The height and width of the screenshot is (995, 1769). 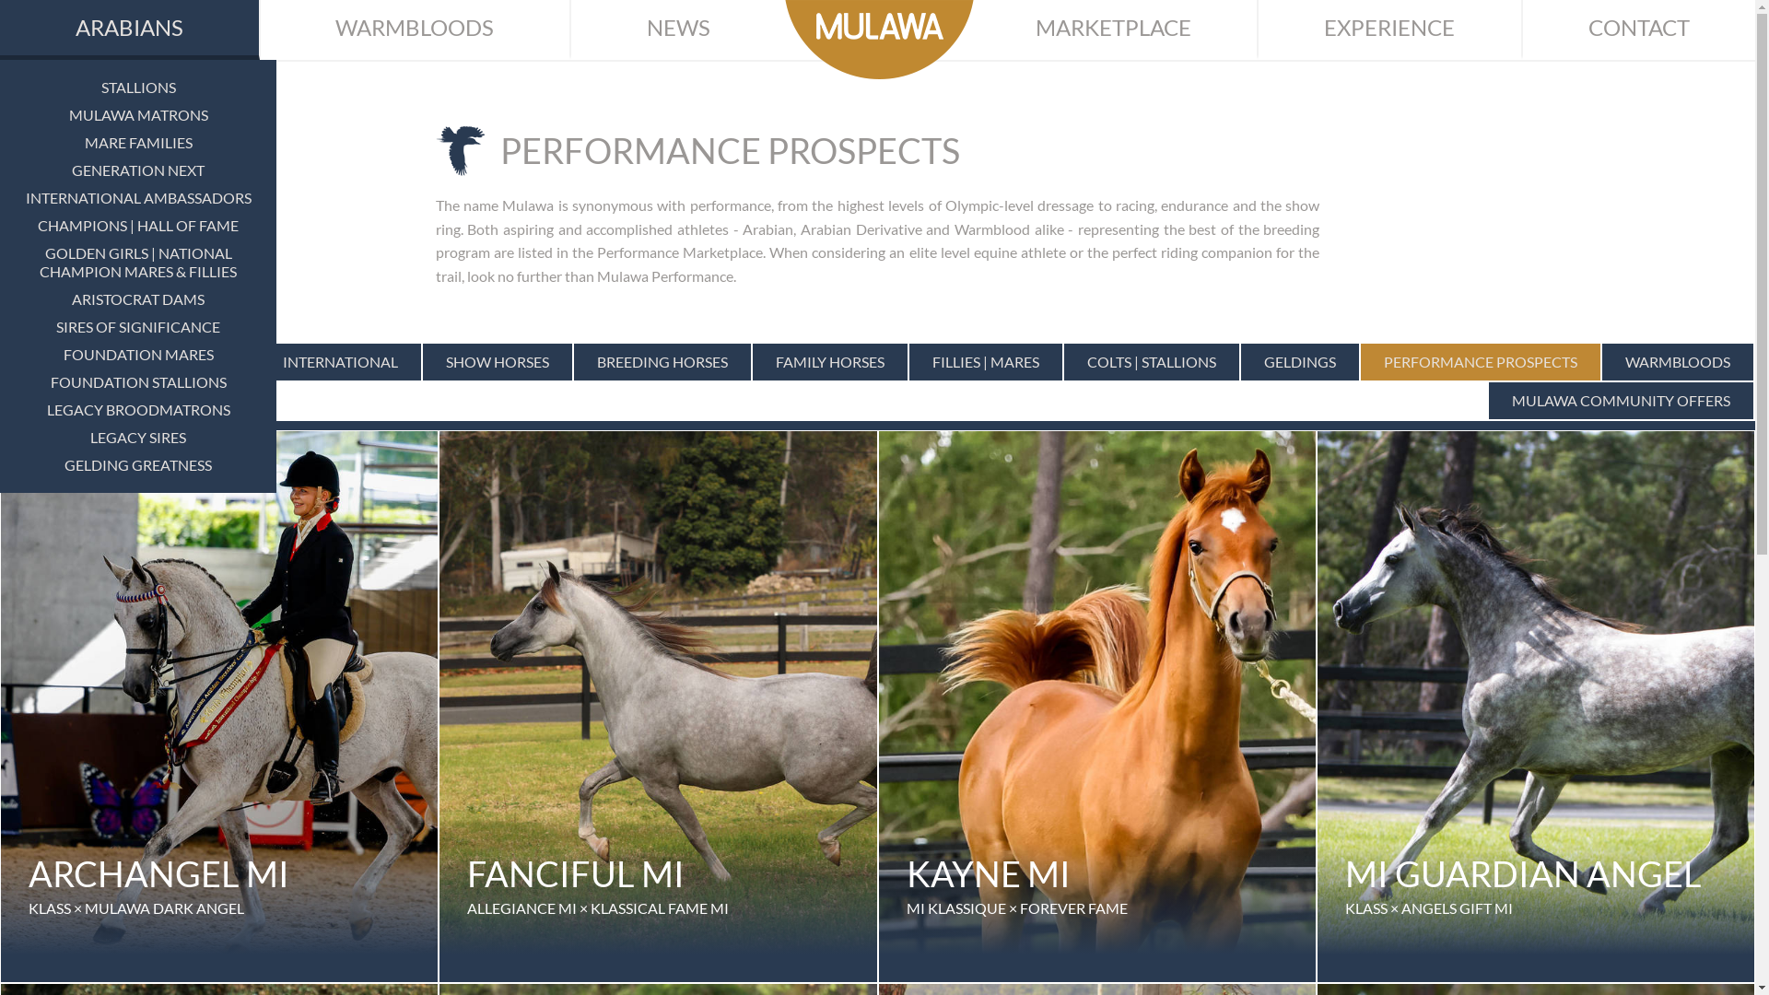 What do you see at coordinates (1389, 29) in the screenshot?
I see `EXPERIENCE` at bounding box center [1389, 29].